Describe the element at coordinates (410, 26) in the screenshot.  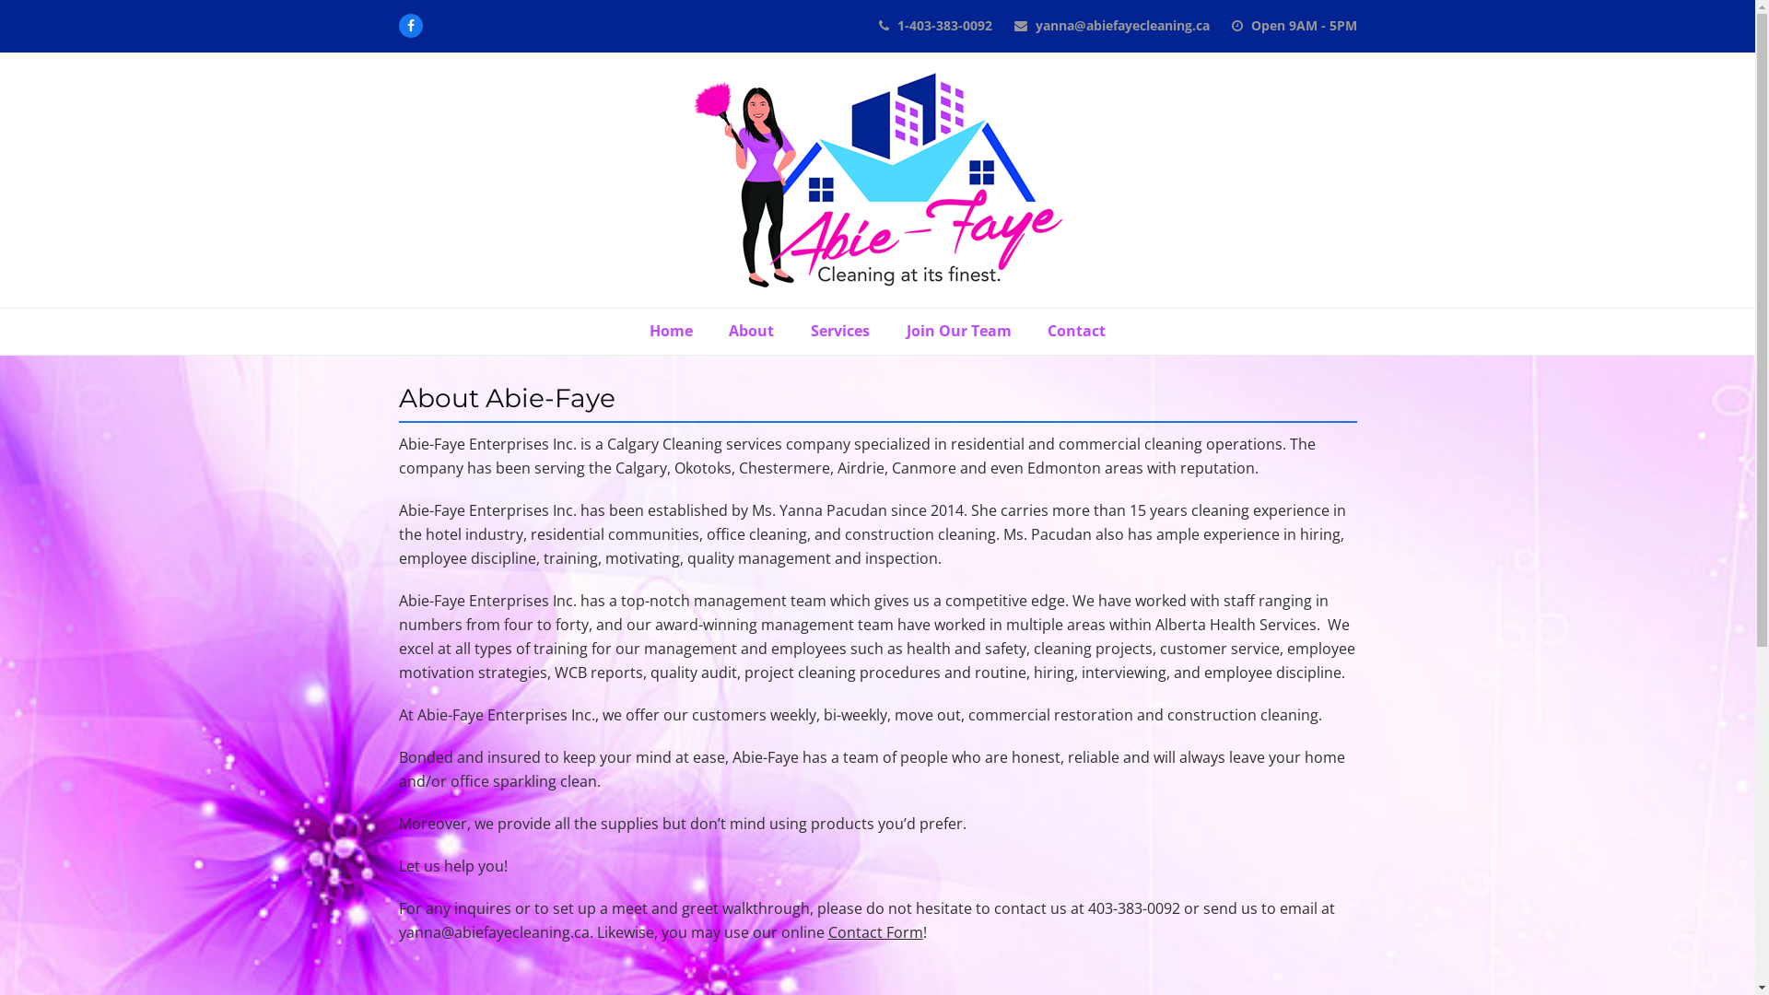
I see `Facebook` at that location.